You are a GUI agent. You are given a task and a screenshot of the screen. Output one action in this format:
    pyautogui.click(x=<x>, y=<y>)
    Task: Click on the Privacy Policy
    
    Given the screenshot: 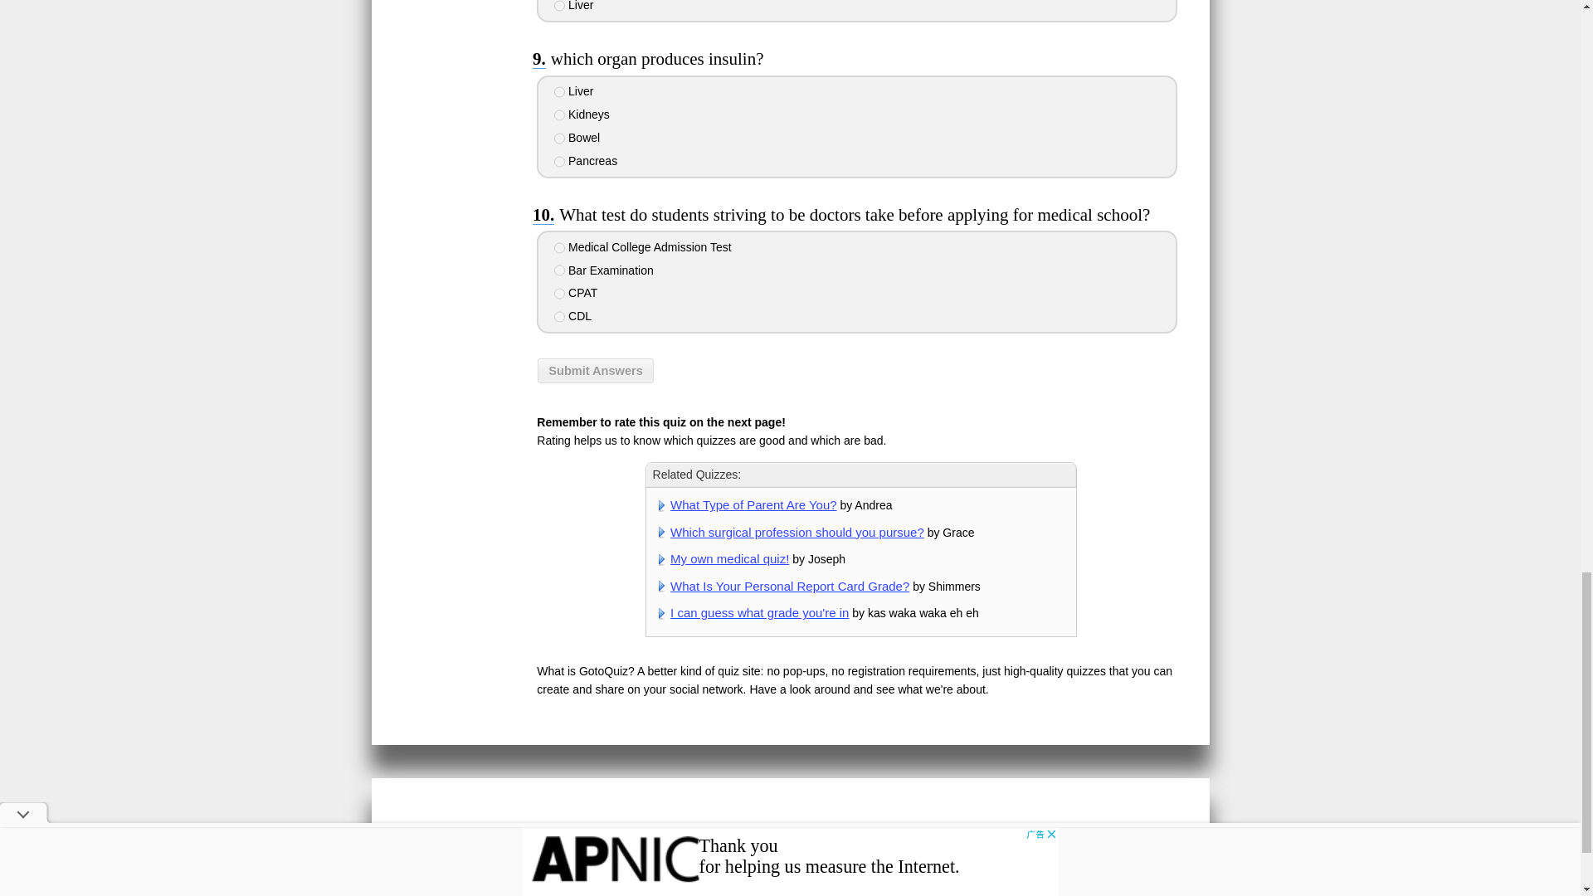 What is the action you would take?
    pyautogui.click(x=766, y=830)
    